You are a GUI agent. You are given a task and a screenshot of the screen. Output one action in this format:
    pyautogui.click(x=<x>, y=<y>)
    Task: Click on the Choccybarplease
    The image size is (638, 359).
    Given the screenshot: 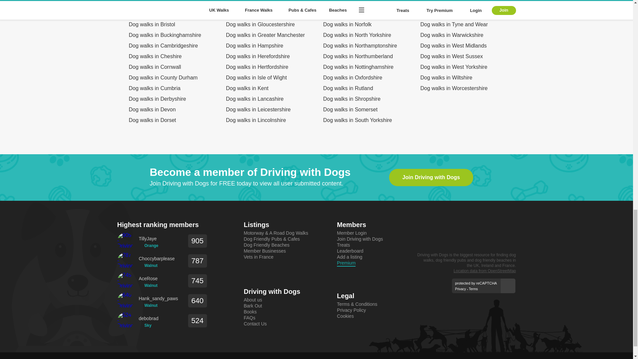 What is the action you would take?
    pyautogui.click(x=157, y=259)
    